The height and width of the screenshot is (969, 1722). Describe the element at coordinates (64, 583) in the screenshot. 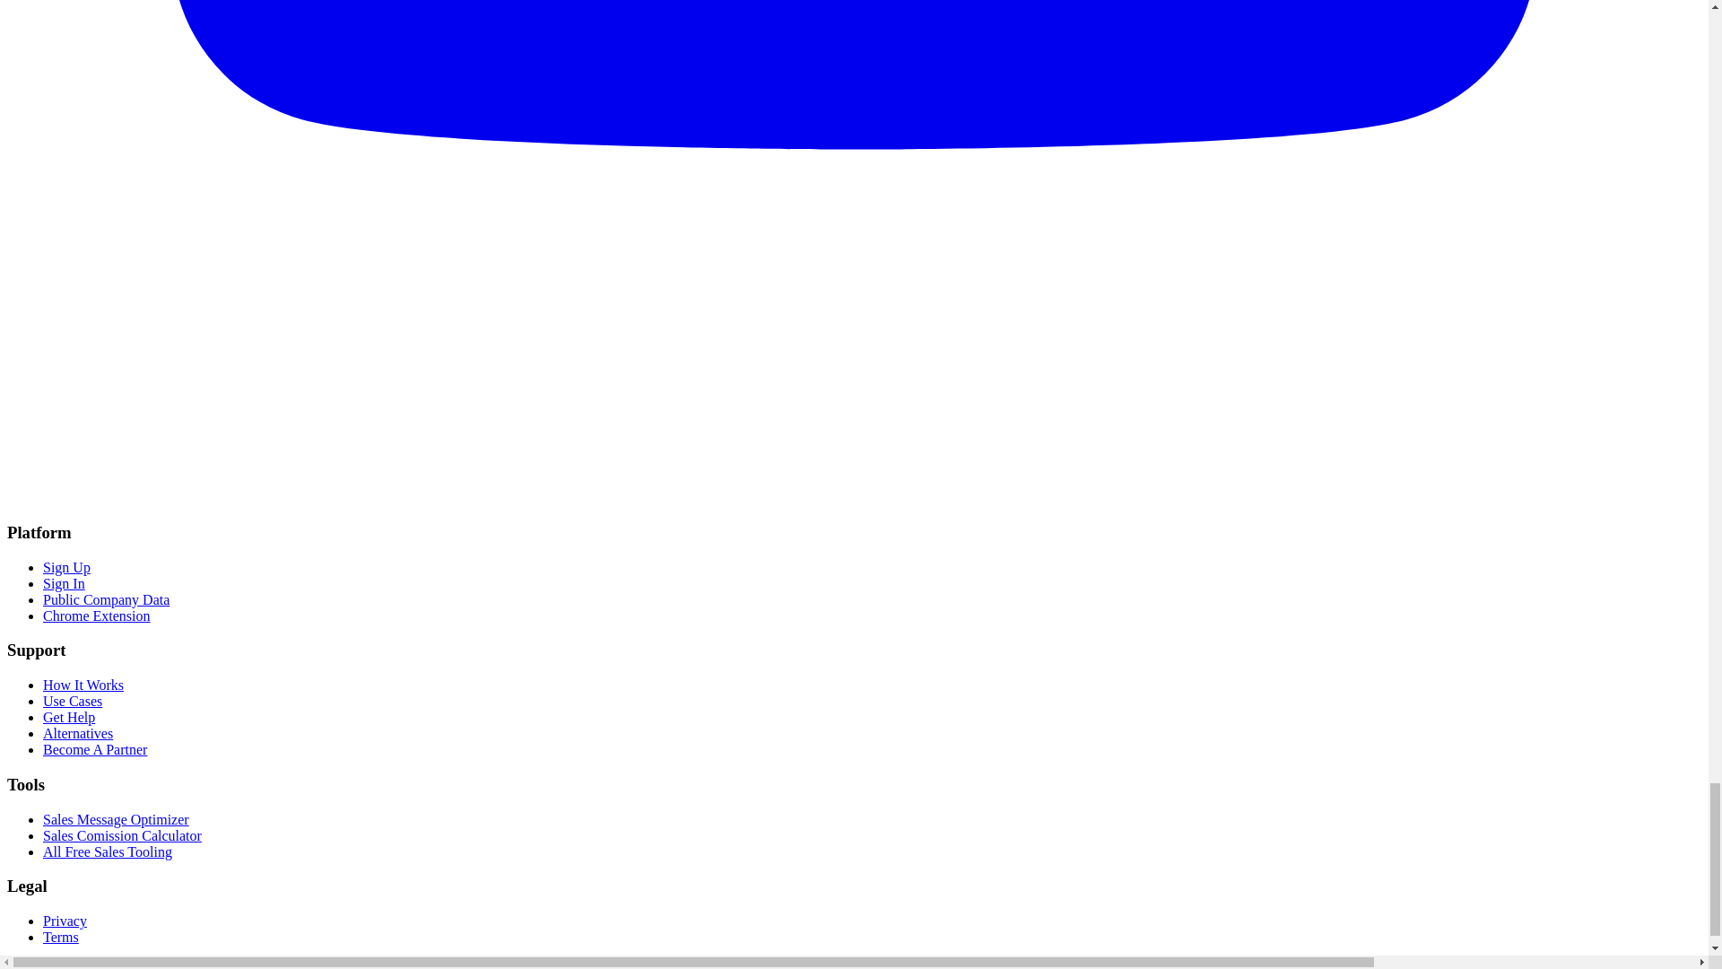

I see `Sign In` at that location.